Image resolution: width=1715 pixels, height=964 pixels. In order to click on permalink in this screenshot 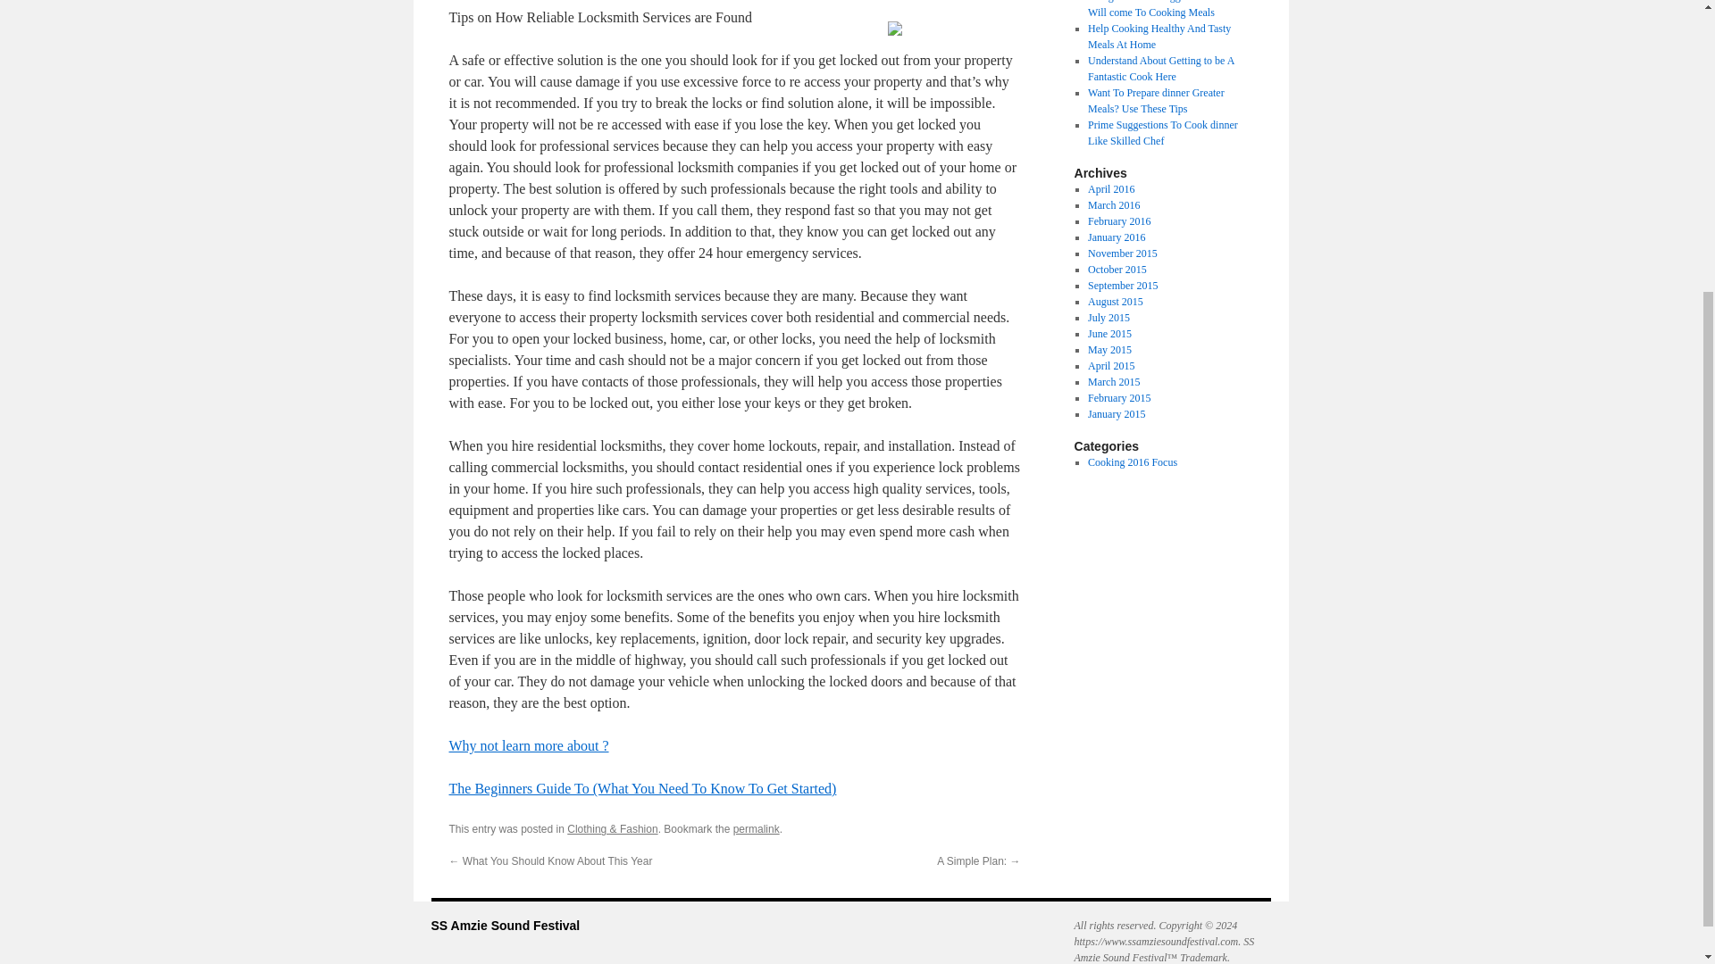, I will do `click(757, 829)`.